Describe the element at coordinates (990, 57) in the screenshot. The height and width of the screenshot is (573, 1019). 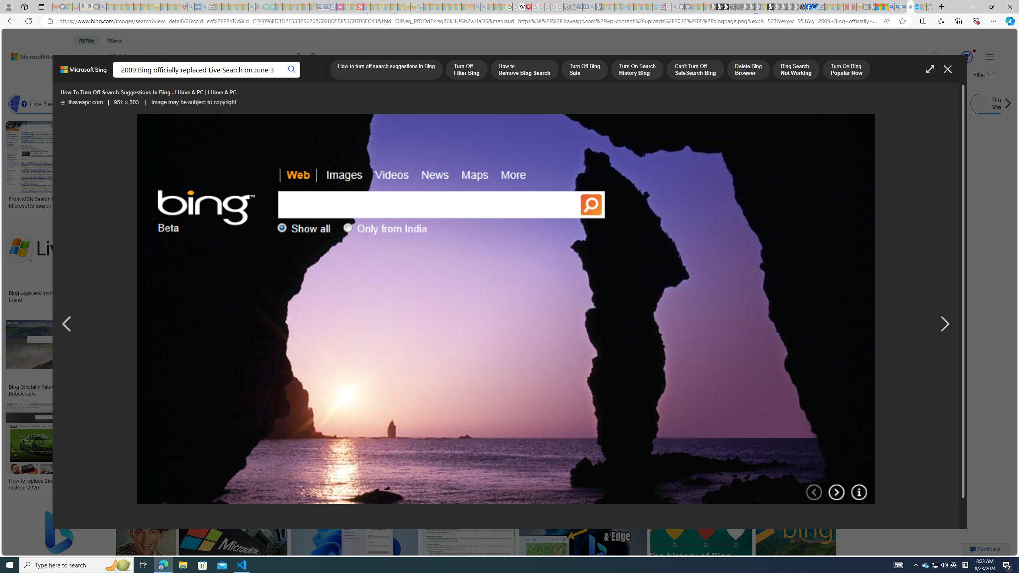
I see `Settings and quick links` at that location.